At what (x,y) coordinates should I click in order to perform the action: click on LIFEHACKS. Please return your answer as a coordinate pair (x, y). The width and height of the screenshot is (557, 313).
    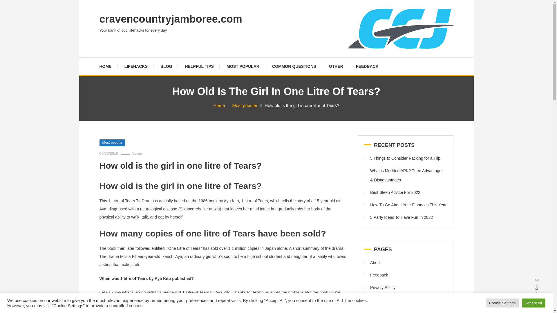
    Looking at the image, I should click on (136, 66).